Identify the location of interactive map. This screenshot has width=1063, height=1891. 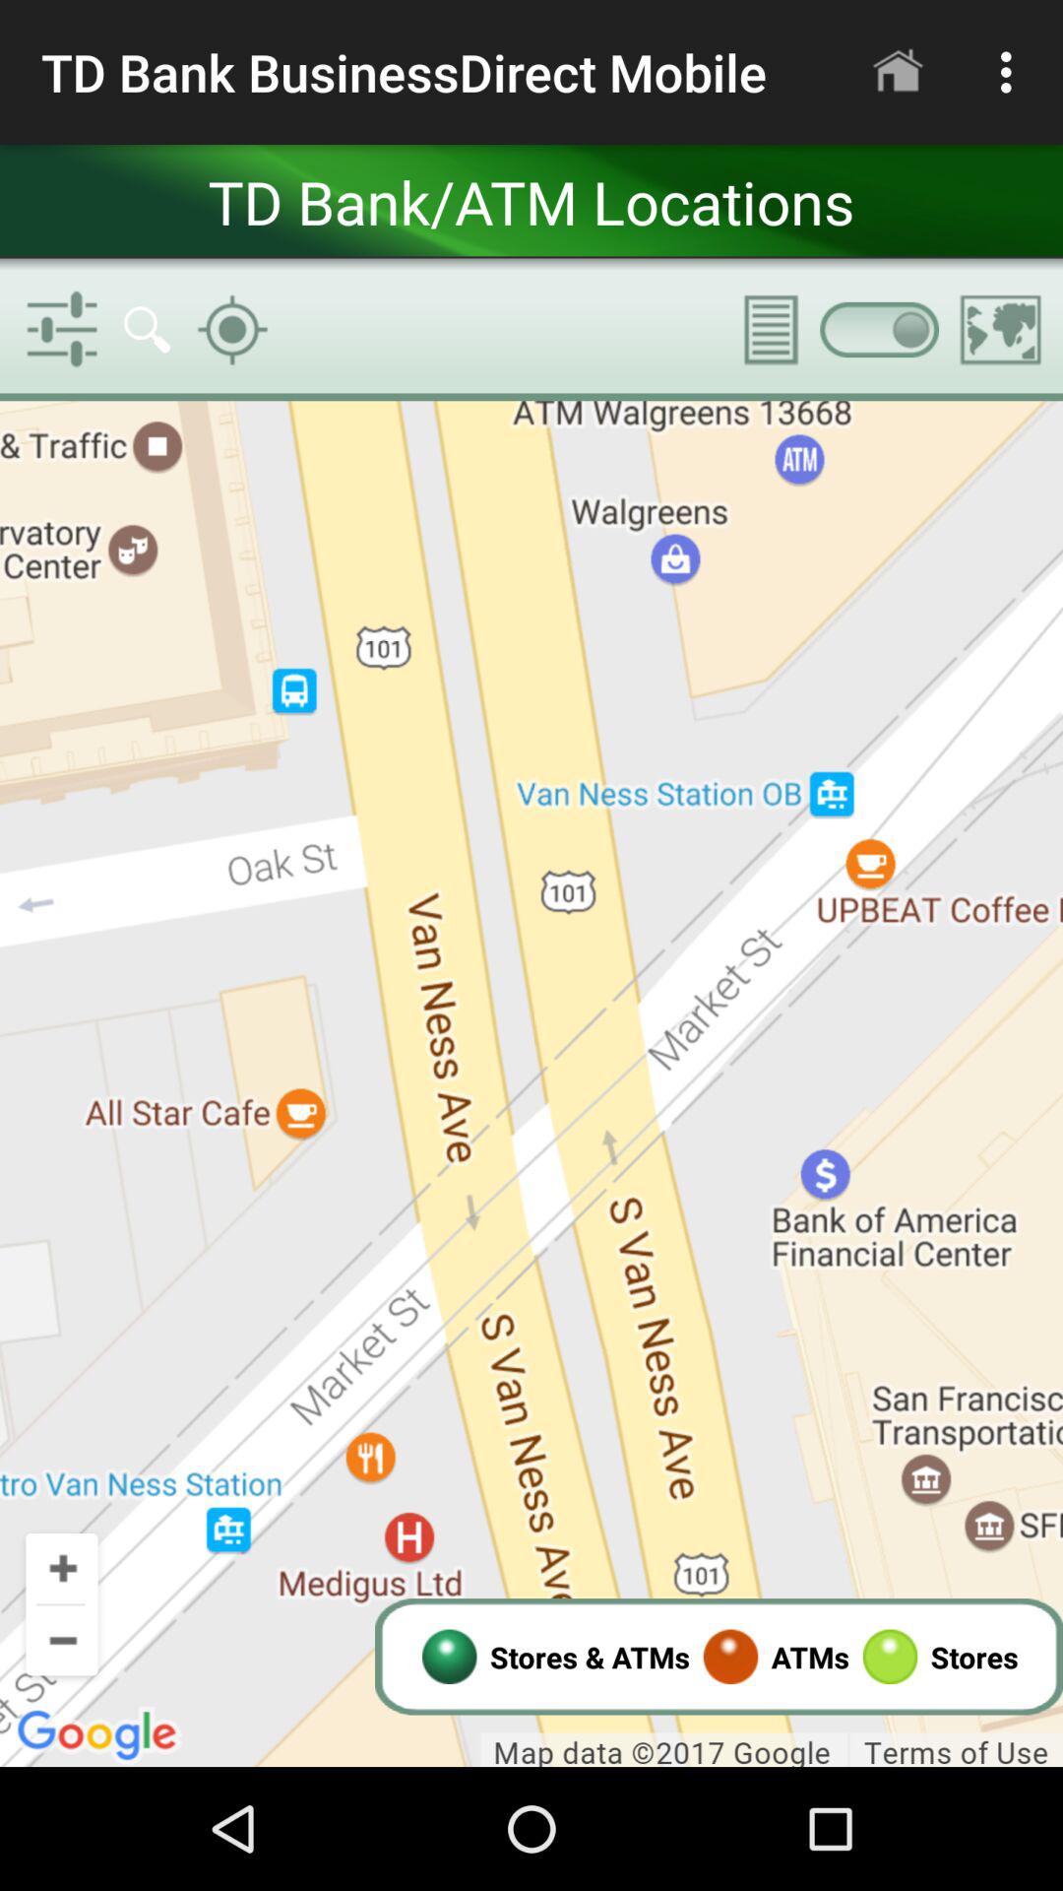
(531, 1083).